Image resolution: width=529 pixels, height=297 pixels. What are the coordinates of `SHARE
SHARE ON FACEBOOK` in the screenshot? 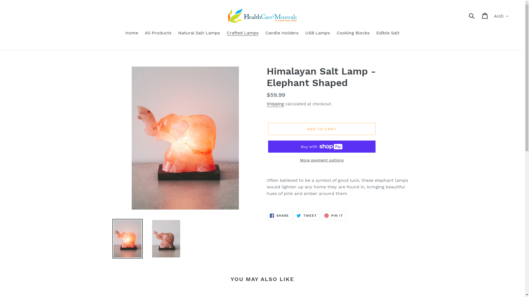 It's located at (279, 216).